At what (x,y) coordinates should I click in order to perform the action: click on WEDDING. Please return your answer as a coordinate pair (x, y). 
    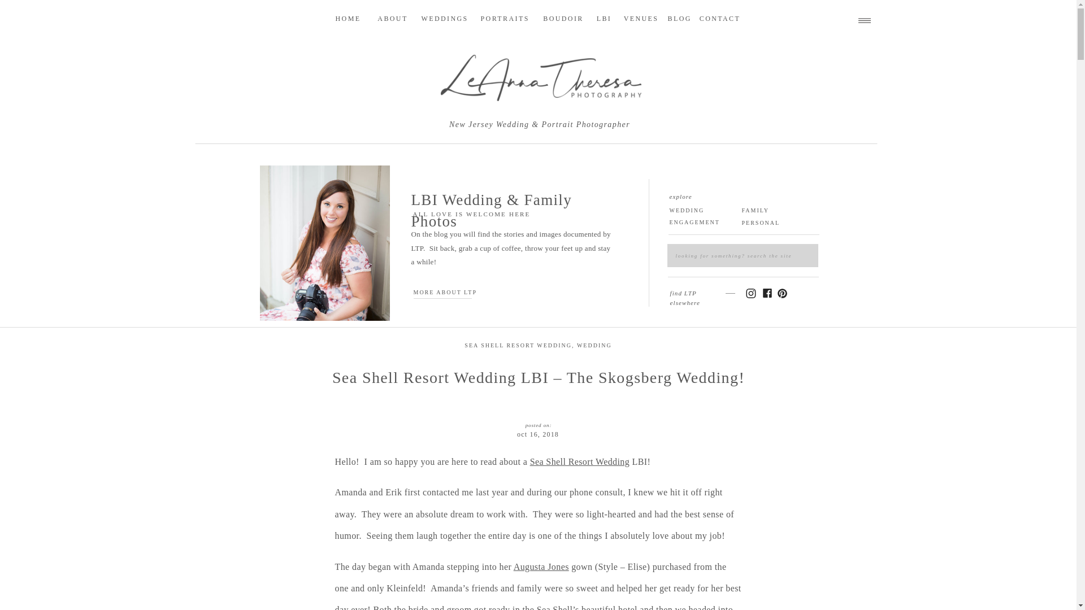
    Looking at the image, I should click on (594, 345).